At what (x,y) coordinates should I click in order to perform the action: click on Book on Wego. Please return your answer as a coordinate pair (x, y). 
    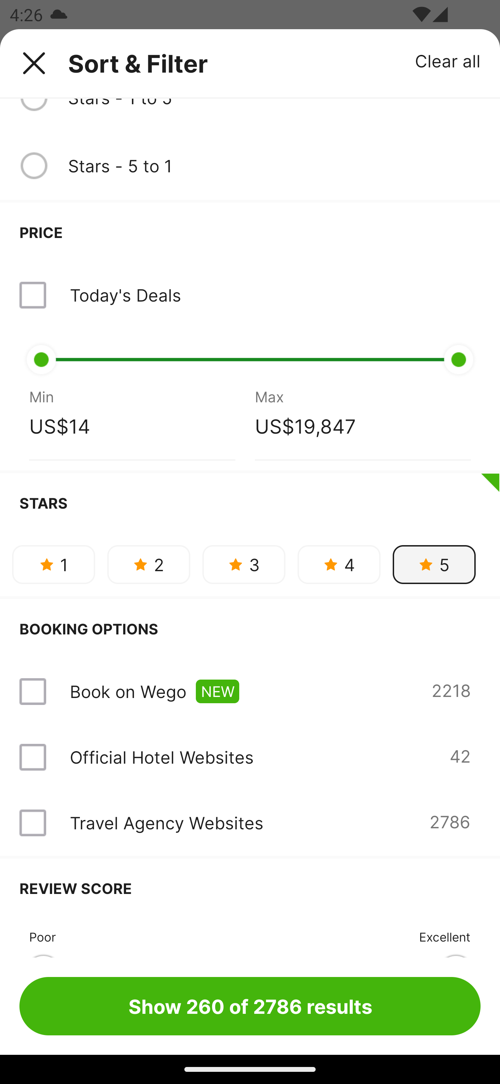
    Looking at the image, I should click on (128, 691).